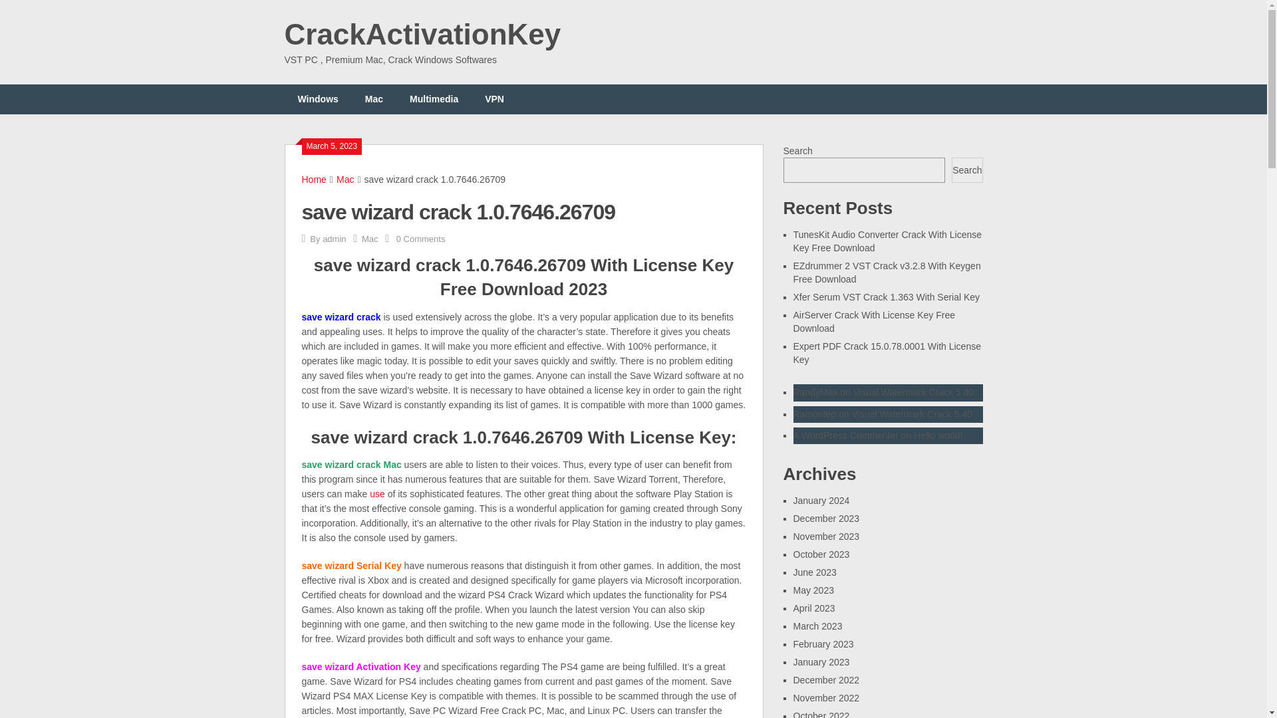 This screenshot has height=718, width=1277. Describe the element at coordinates (913, 392) in the screenshot. I see `Visual Watermark Crack 5.40` at that location.